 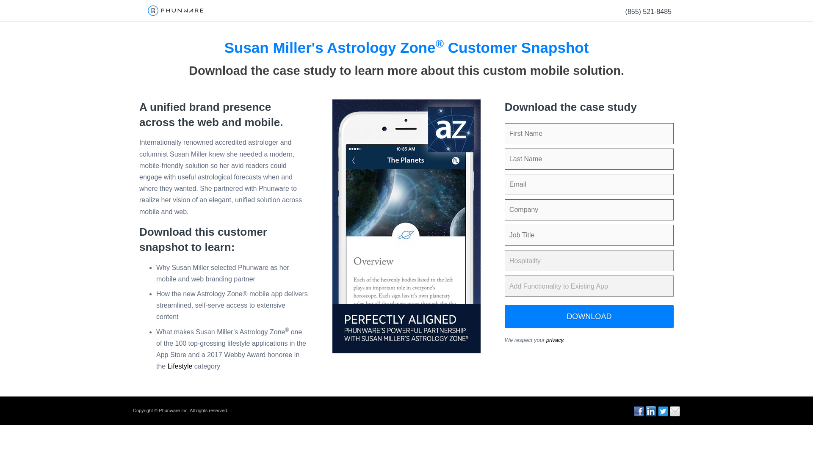 I want to click on DOWNLOAD, so click(x=589, y=317).